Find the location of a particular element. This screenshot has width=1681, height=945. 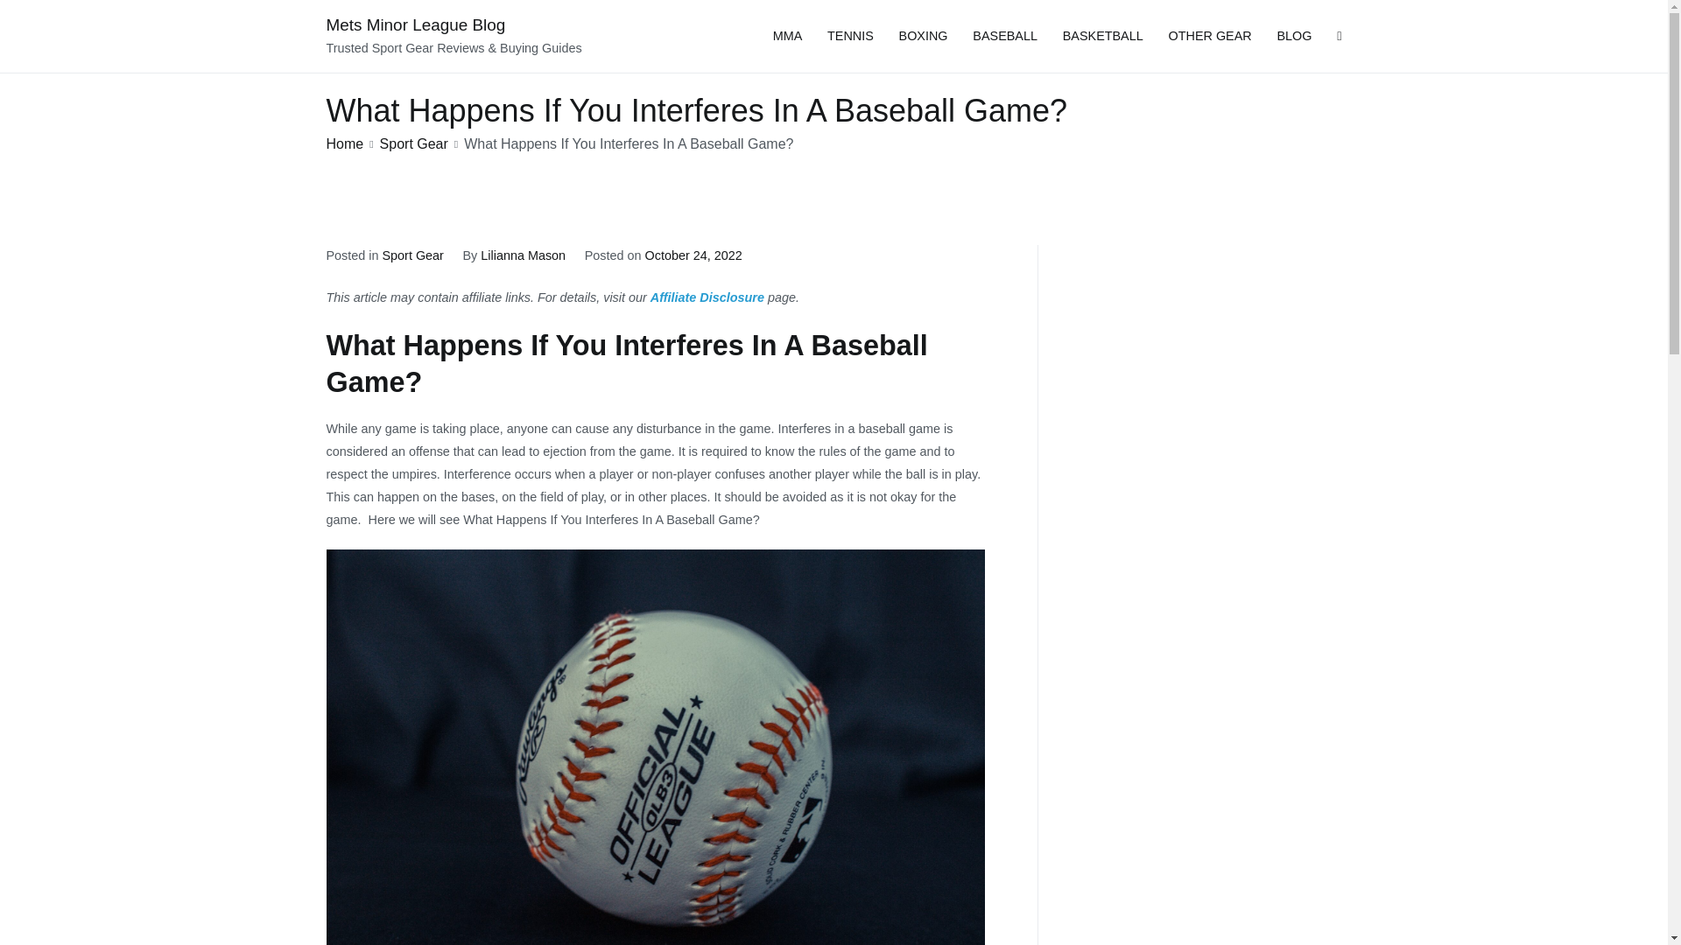

TENNIS is located at coordinates (850, 37).